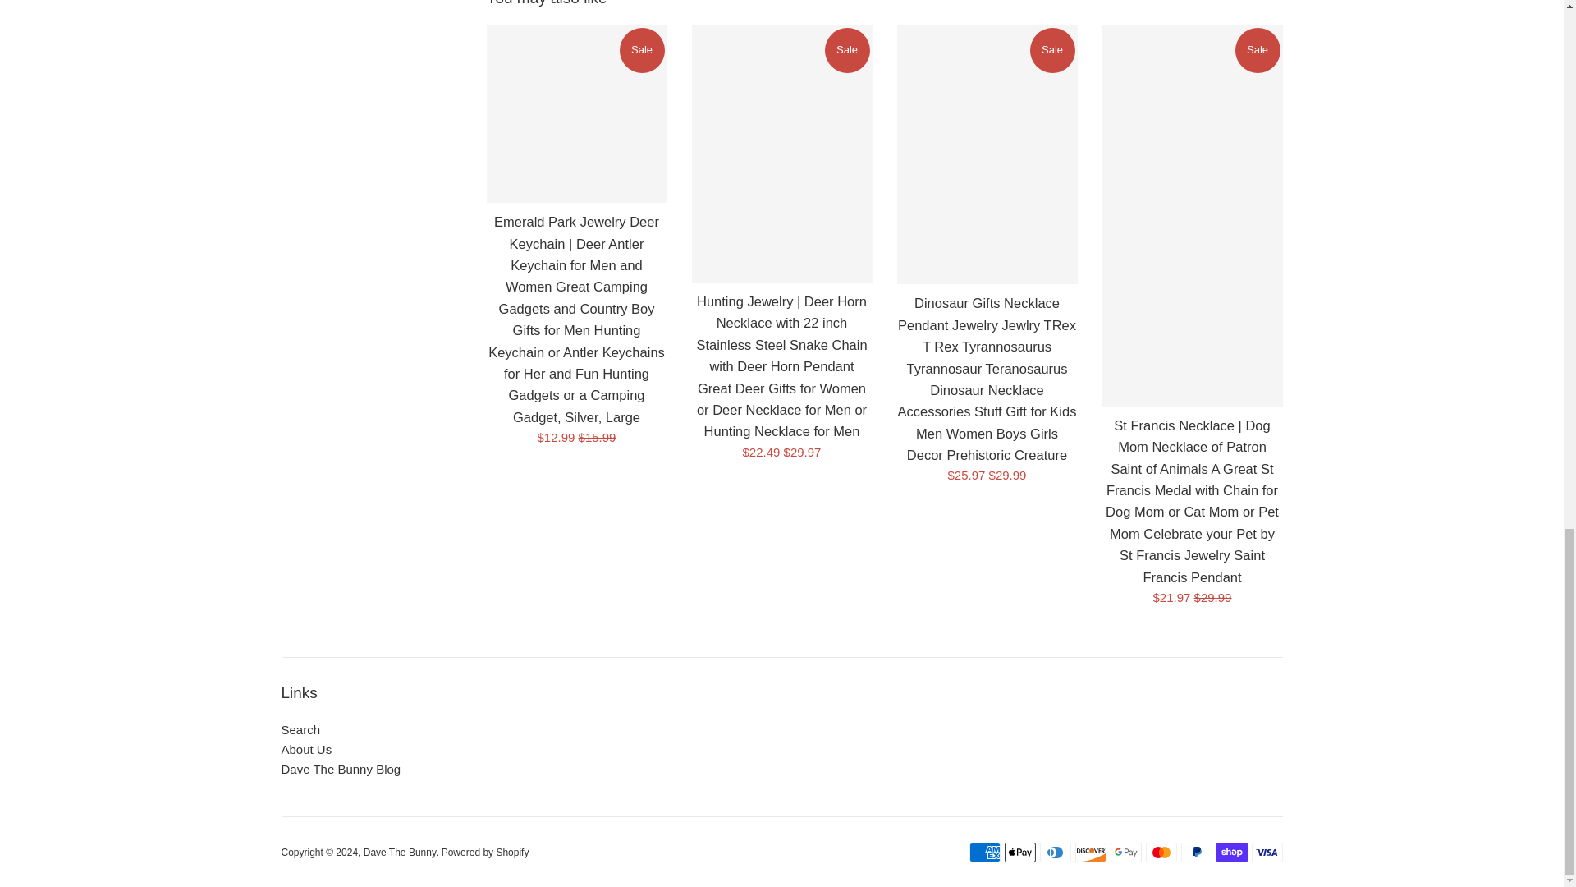 The height and width of the screenshot is (887, 1576). I want to click on Mastercard, so click(1161, 853).